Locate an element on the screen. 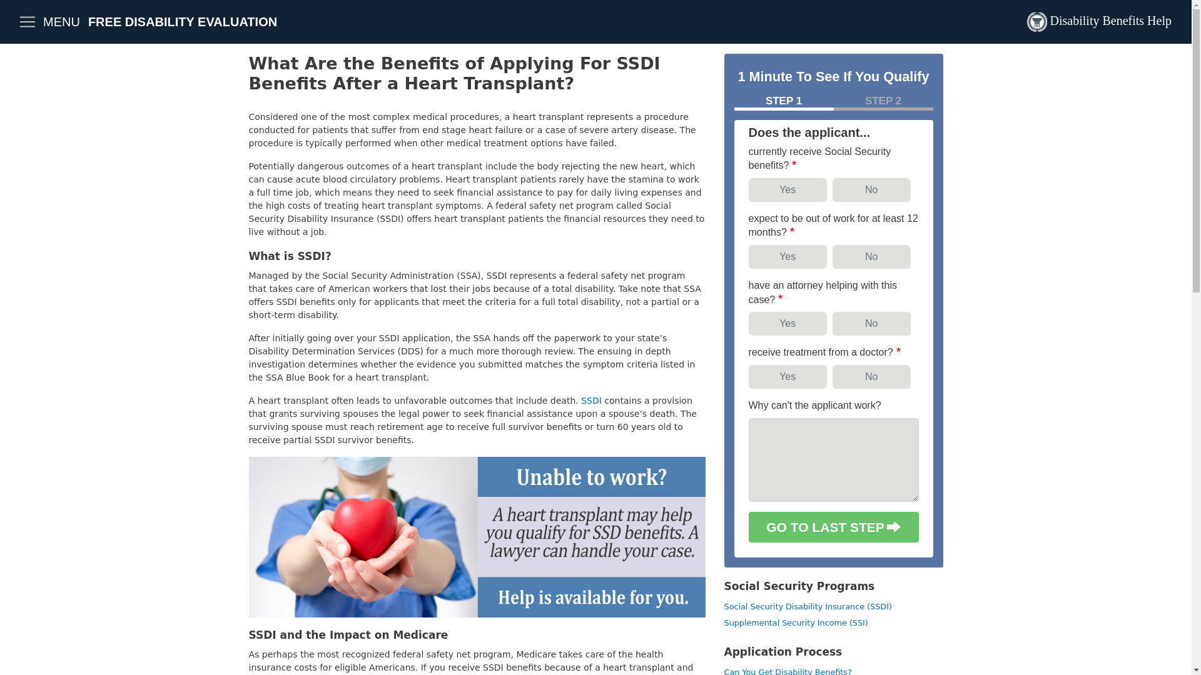 This screenshot has width=1201, height=675. MENU is located at coordinates (49, 22).